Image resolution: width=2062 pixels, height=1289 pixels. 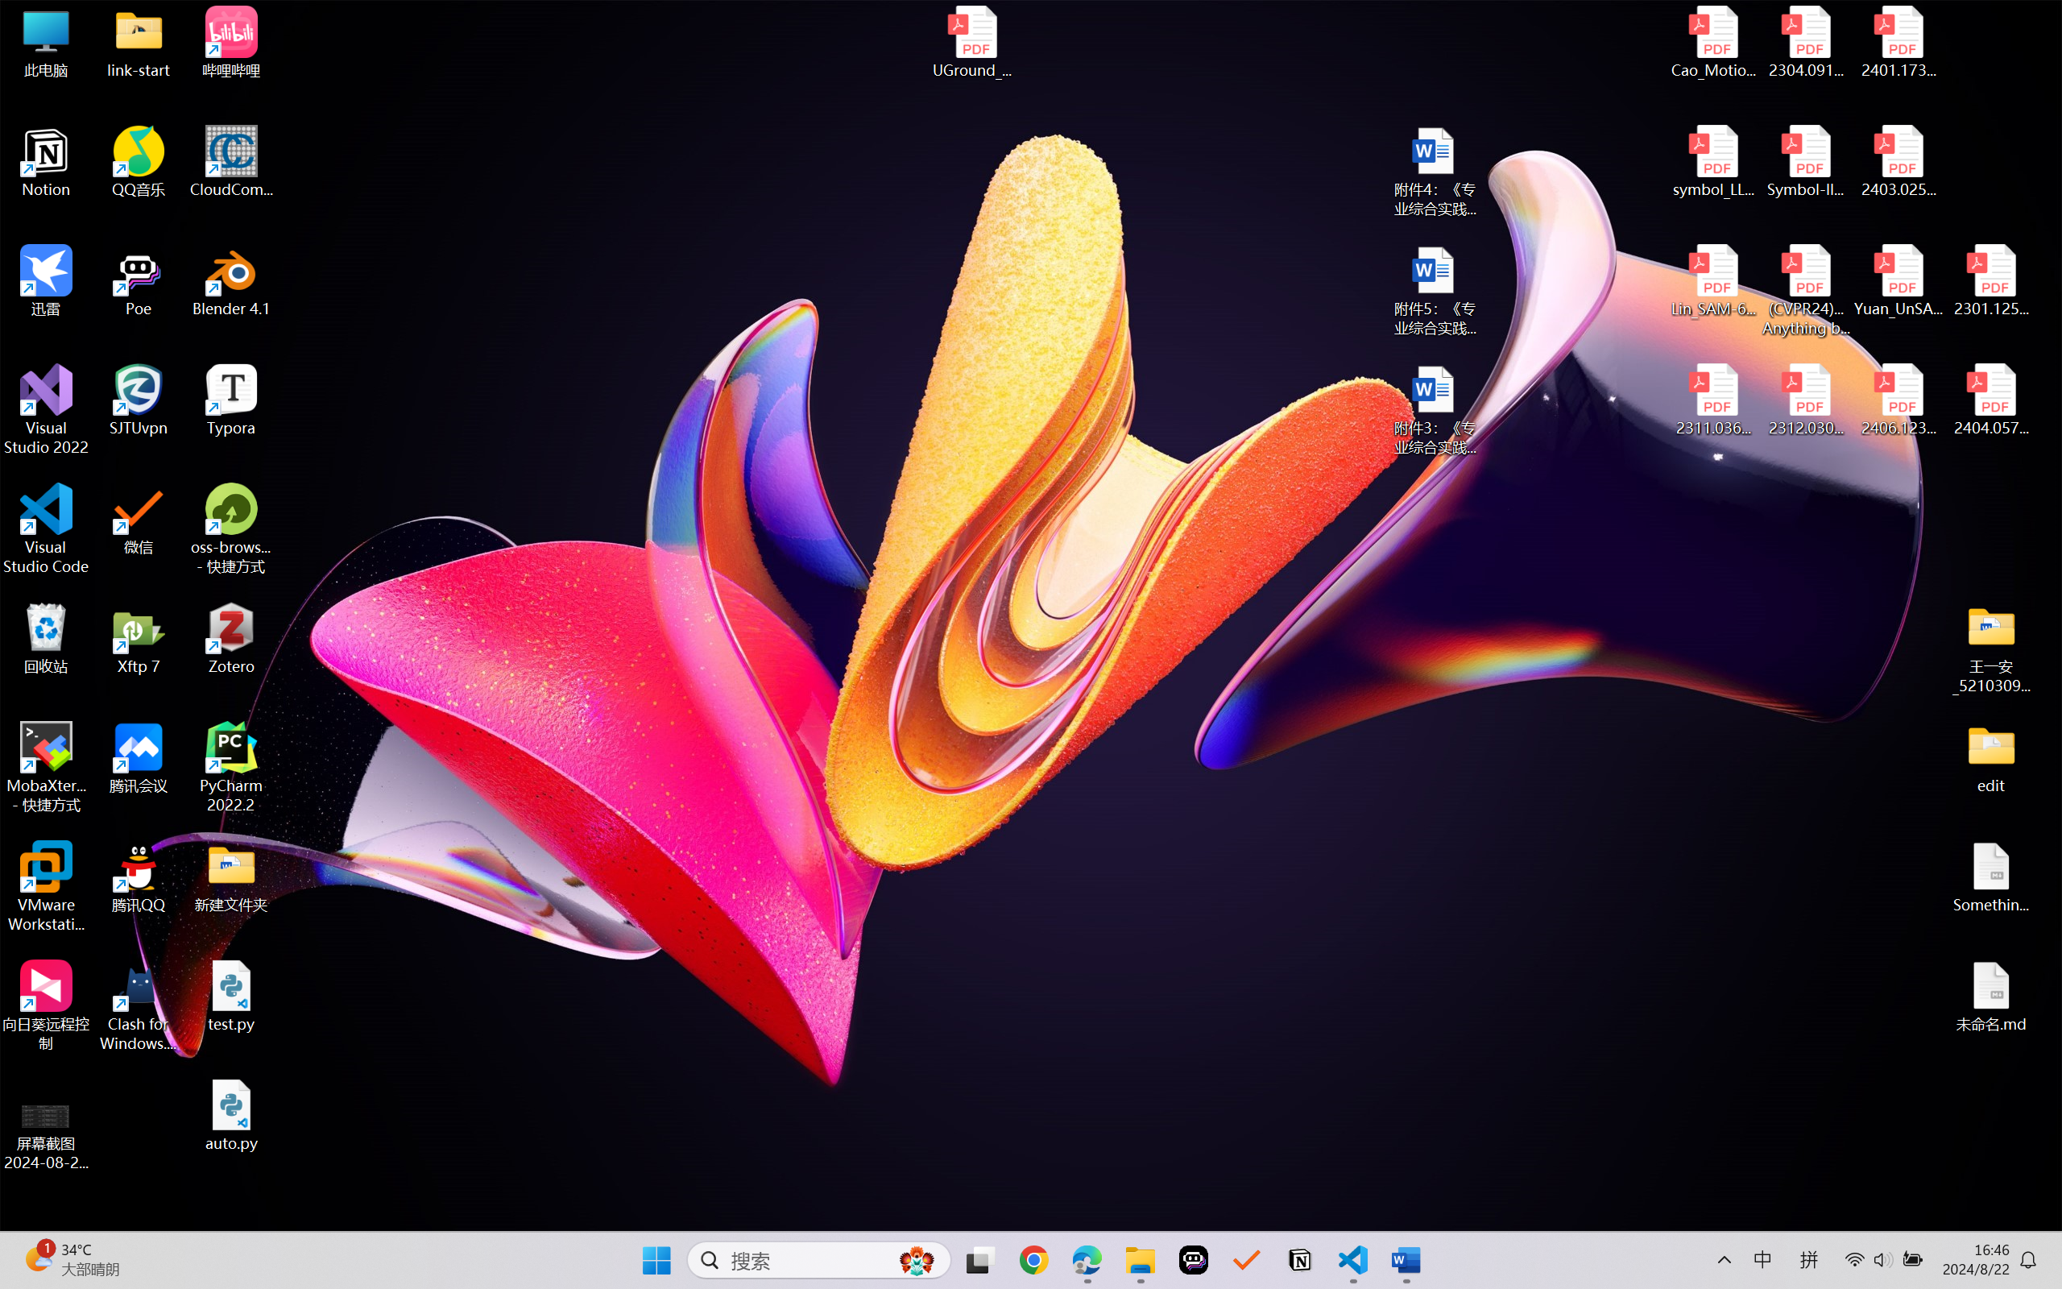 What do you see at coordinates (1991, 877) in the screenshot?
I see `Something.md` at bounding box center [1991, 877].